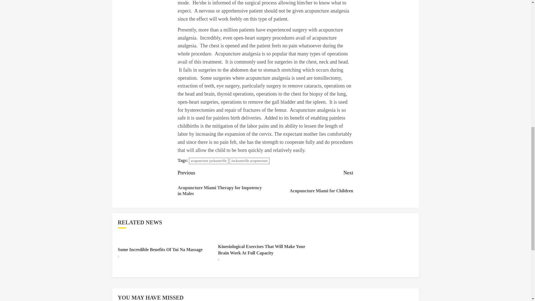  I want to click on acupuncture jacksonville, so click(309, 185).